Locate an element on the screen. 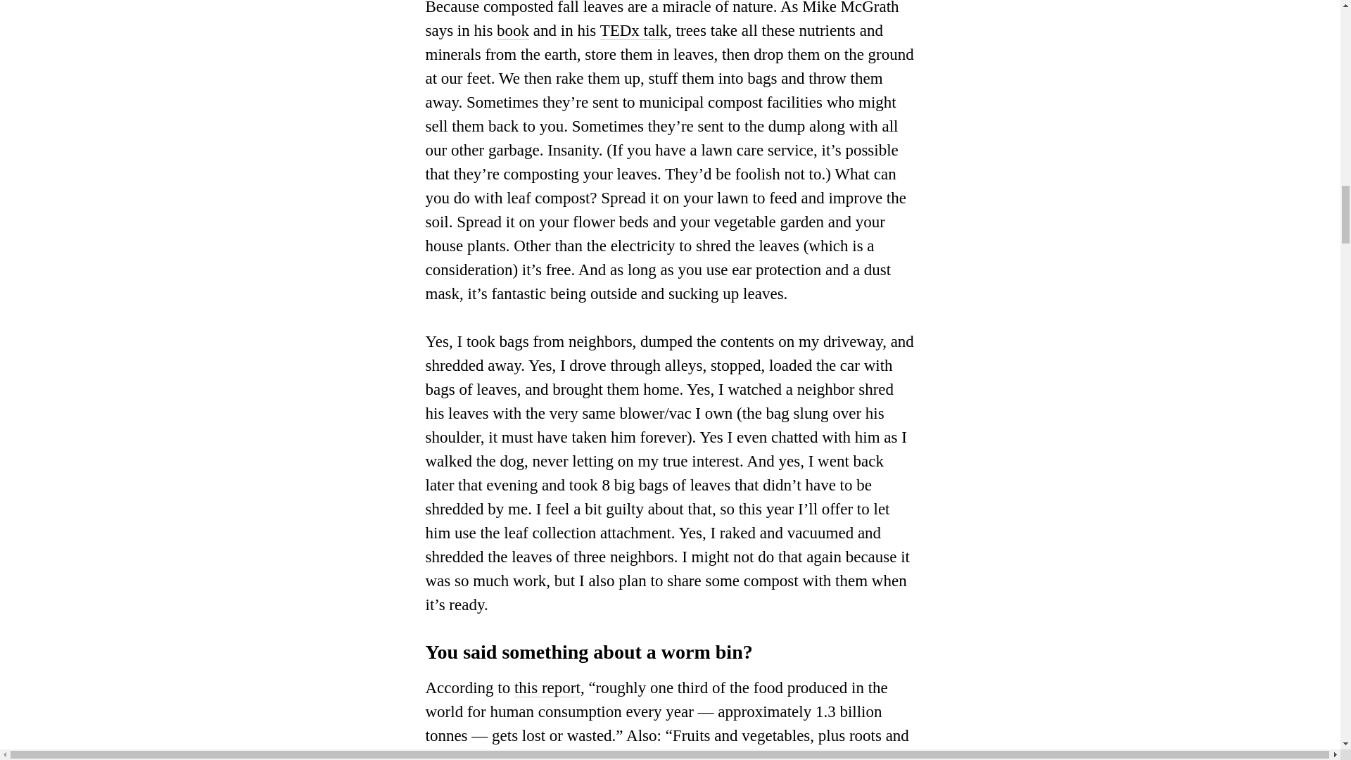 The width and height of the screenshot is (1351, 760). TEDx talk is located at coordinates (633, 31).